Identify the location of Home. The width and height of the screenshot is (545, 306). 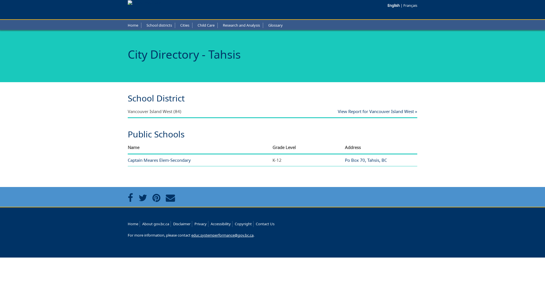
(133, 224).